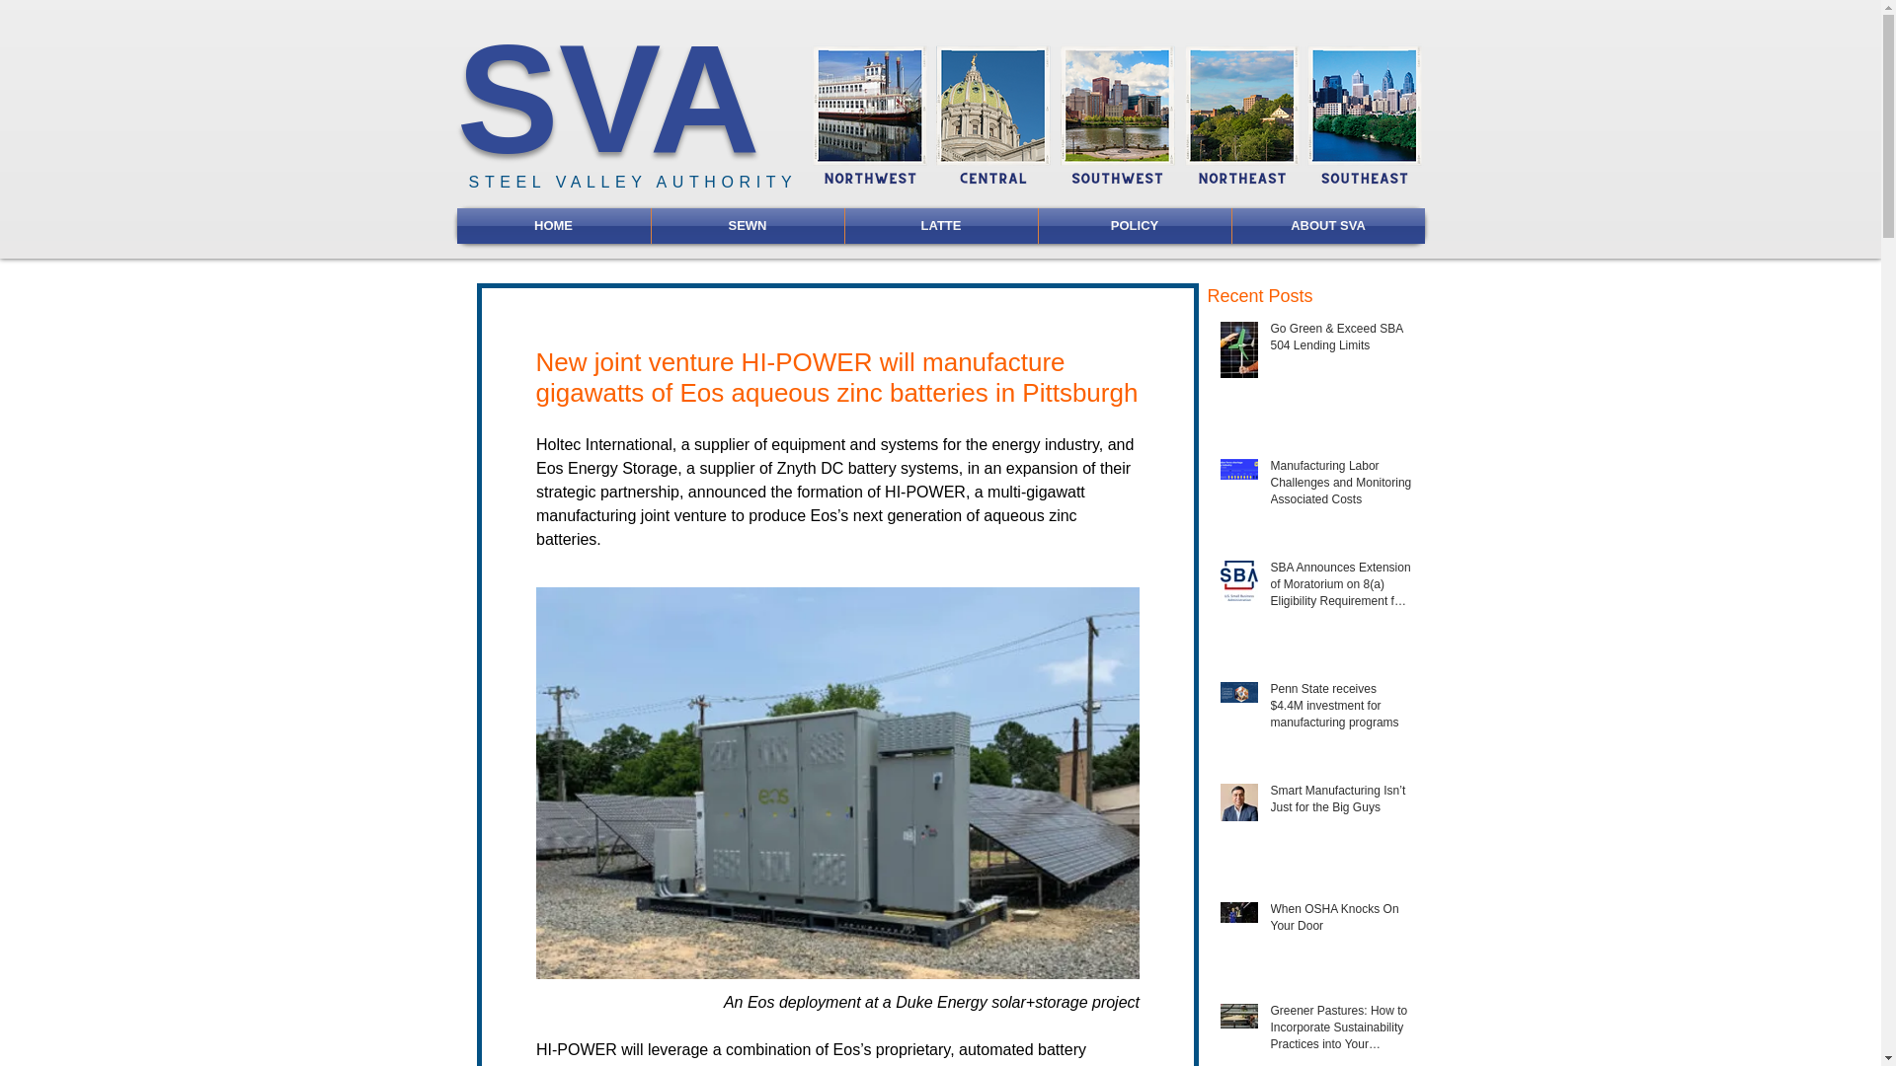 The width and height of the screenshot is (1896, 1066). Describe the element at coordinates (1341, 921) in the screenshot. I see `When OSHA Knocks On Your Door` at that location.